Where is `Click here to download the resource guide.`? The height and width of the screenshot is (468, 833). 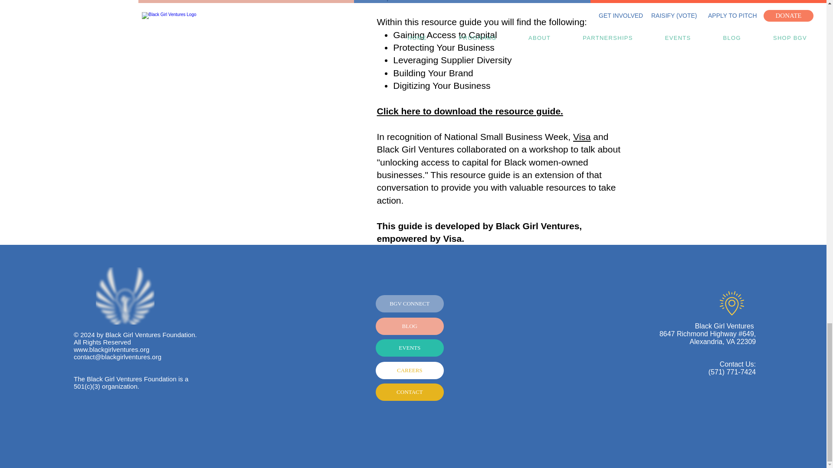
Click here to download the resource guide. is located at coordinates (469, 111).